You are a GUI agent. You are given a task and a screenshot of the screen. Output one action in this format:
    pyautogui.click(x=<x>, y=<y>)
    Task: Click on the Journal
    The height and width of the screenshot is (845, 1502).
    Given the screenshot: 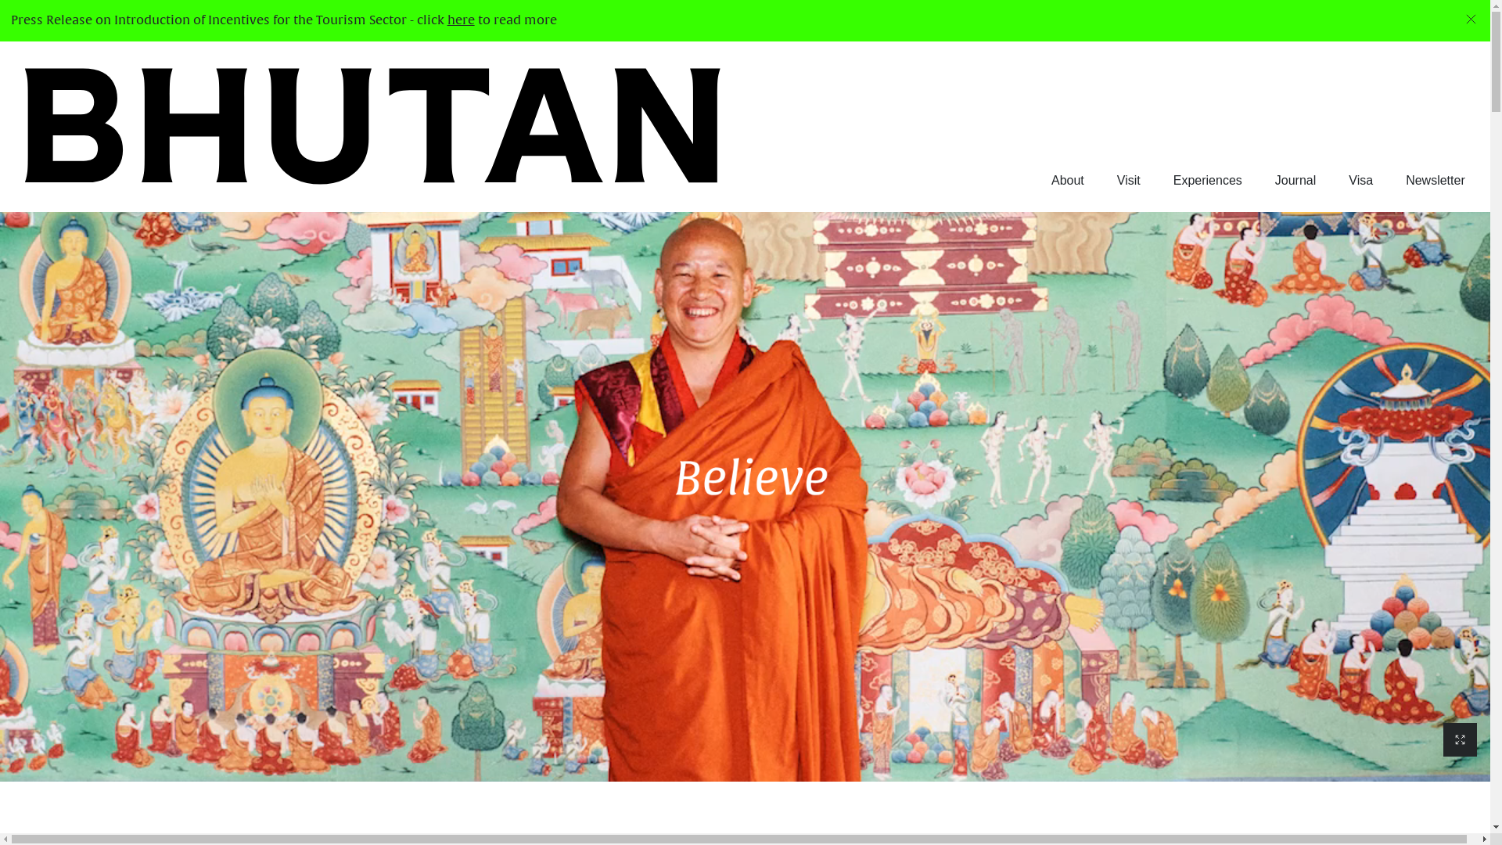 What is the action you would take?
    pyautogui.click(x=1295, y=181)
    